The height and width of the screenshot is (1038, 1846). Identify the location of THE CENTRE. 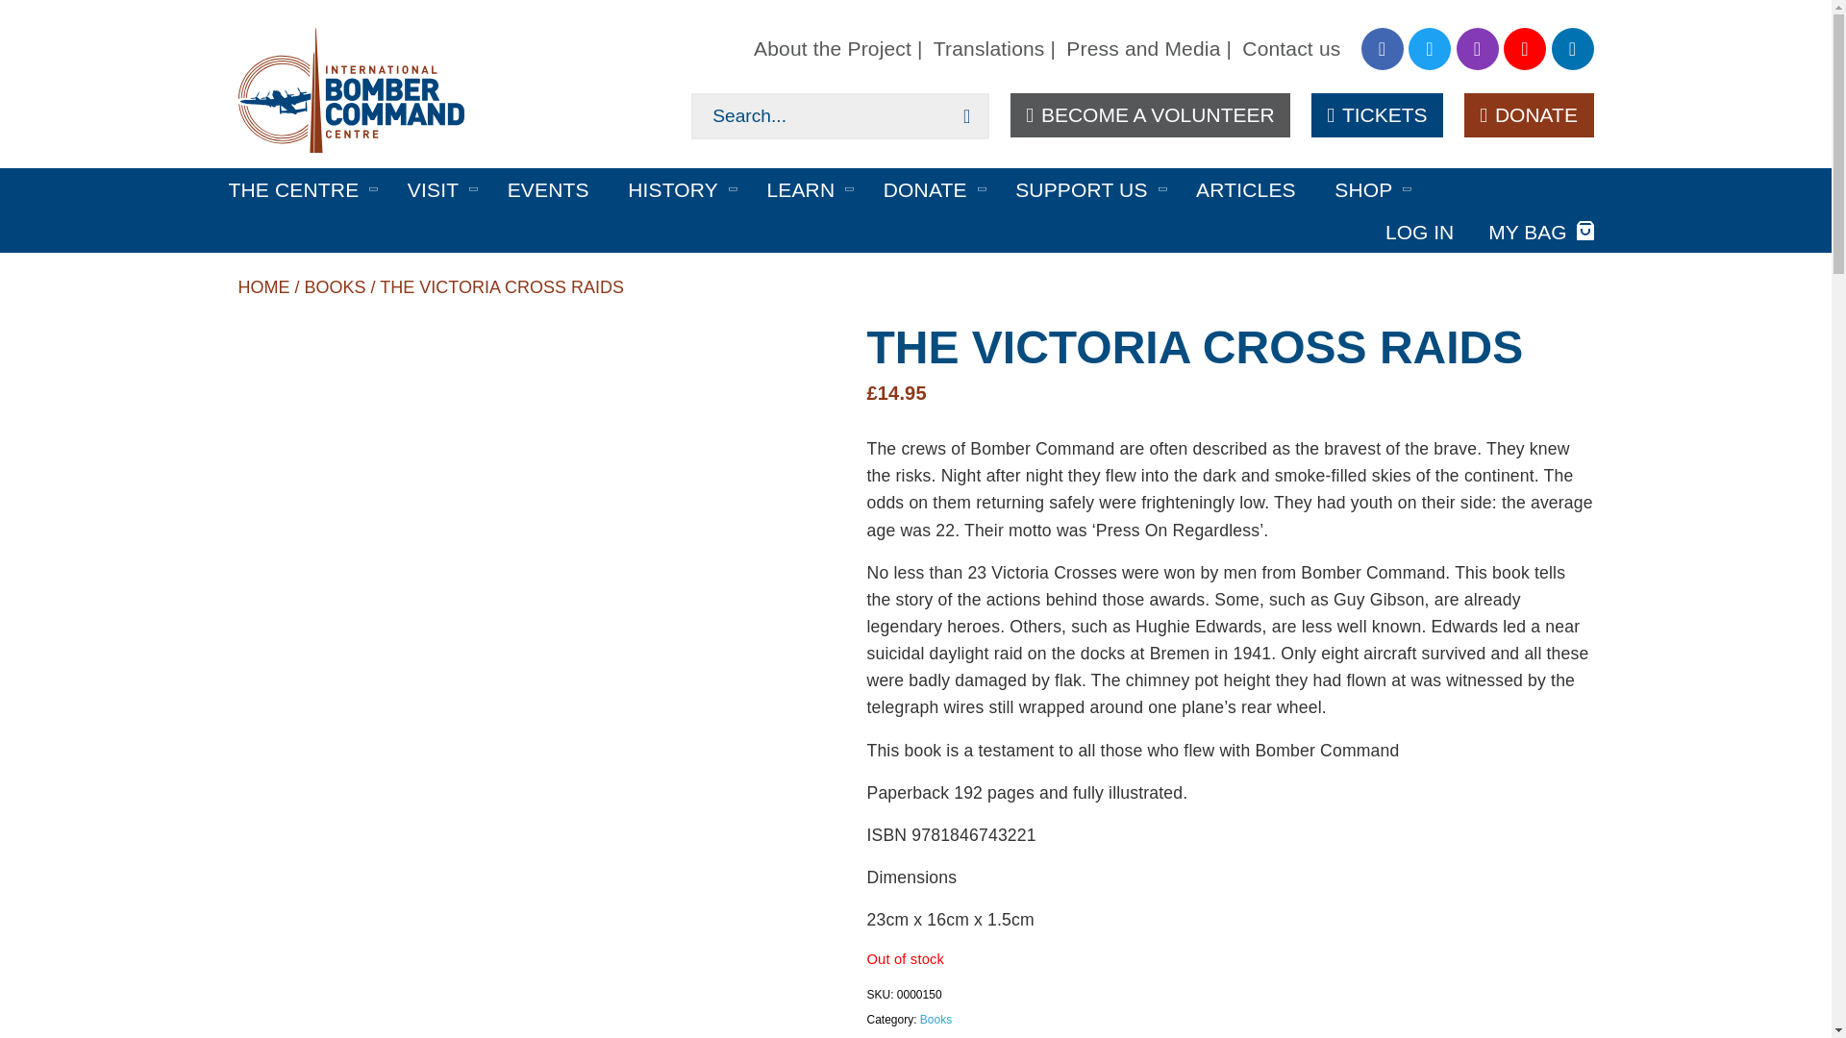
(294, 188).